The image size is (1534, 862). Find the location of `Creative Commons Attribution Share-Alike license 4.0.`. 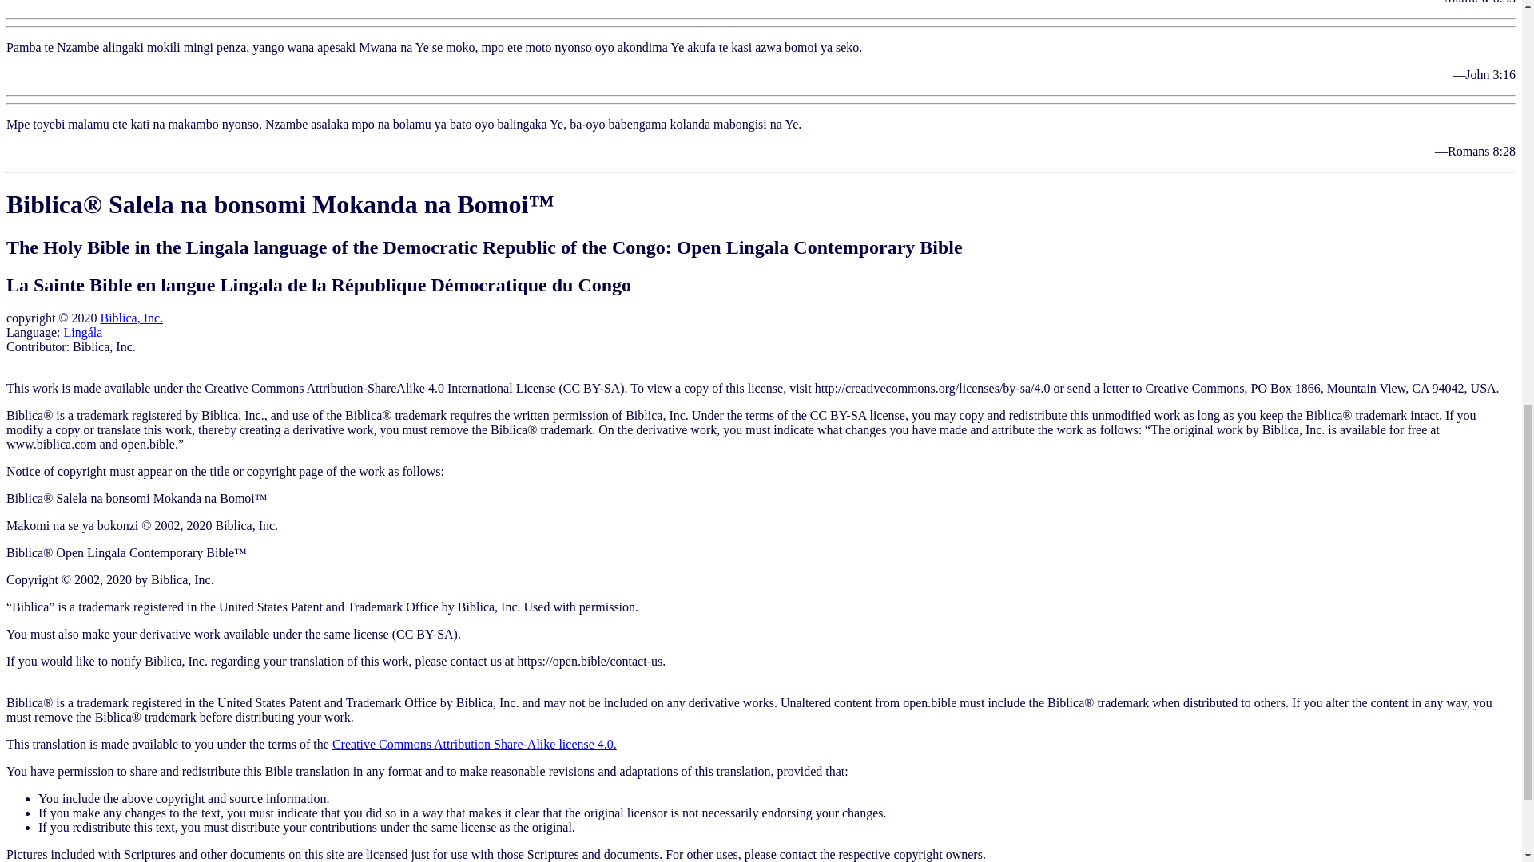

Creative Commons Attribution Share-Alike license 4.0. is located at coordinates (475, 744).